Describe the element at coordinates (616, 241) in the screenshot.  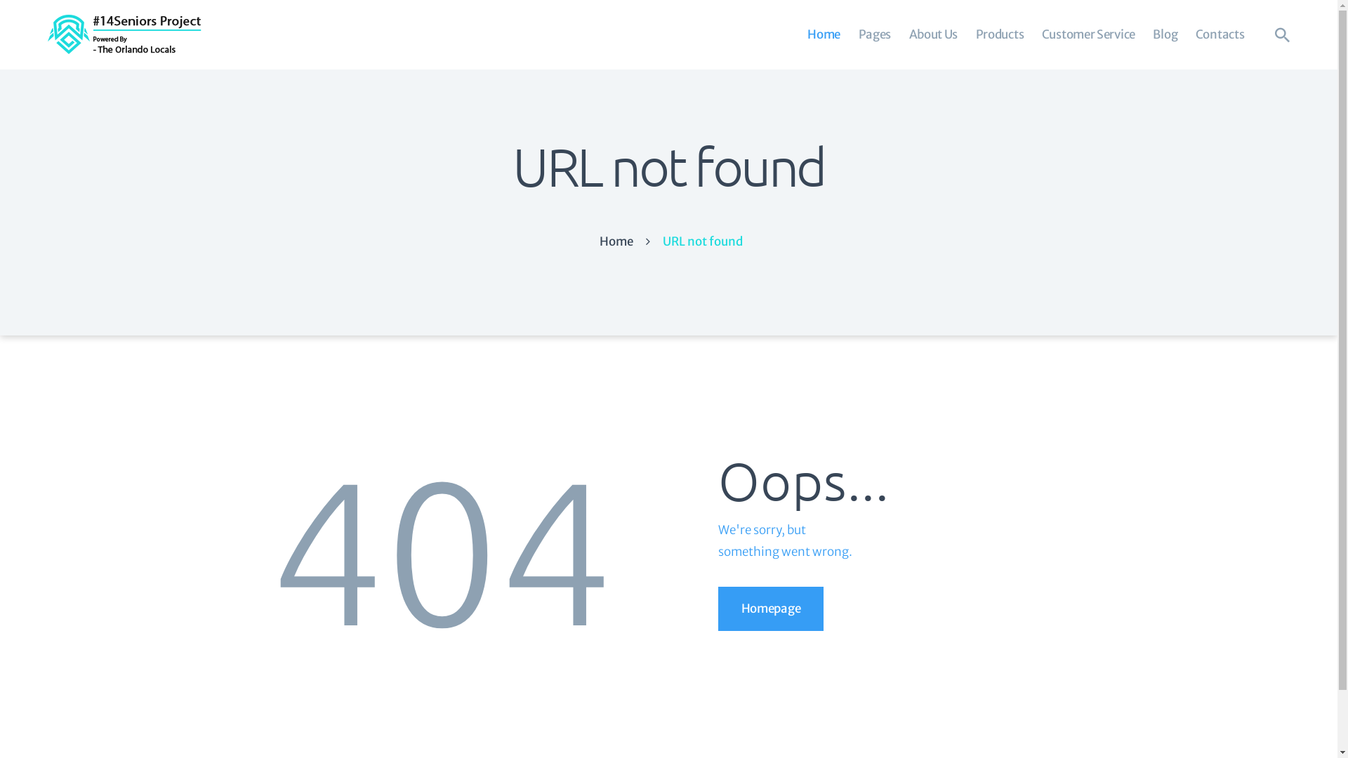
I see `Home` at that location.